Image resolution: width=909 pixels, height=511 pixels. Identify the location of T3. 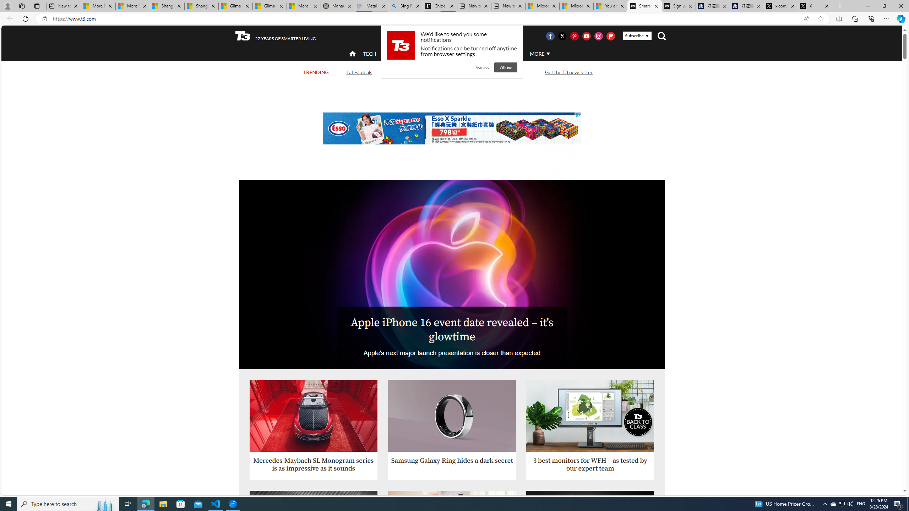
(243, 35).